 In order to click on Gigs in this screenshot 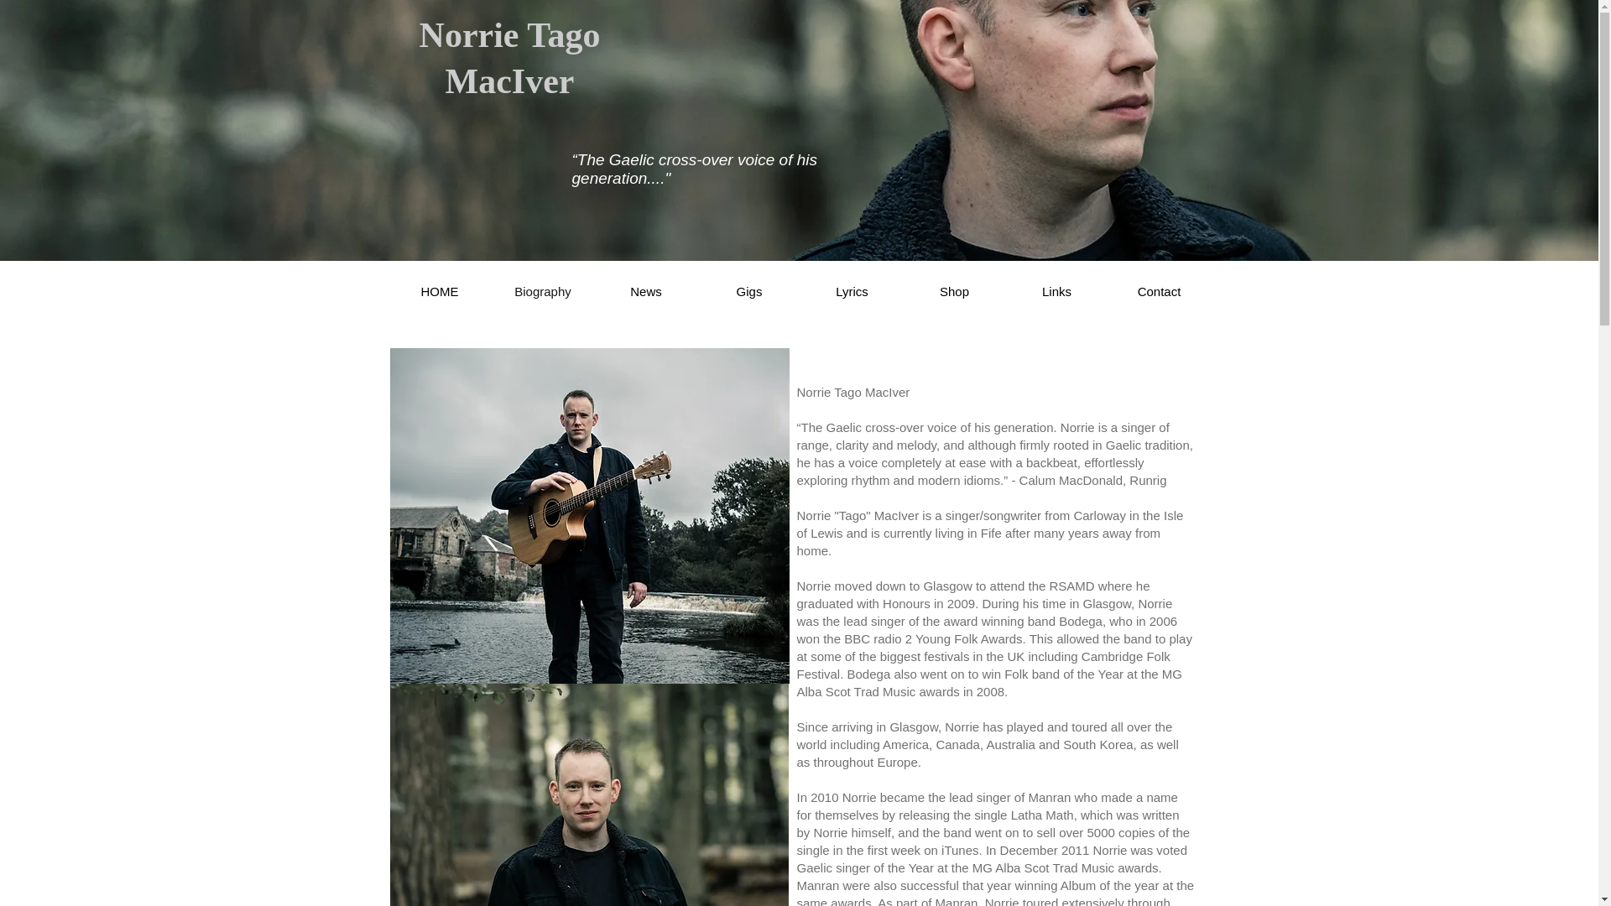, I will do `click(748, 290)`.